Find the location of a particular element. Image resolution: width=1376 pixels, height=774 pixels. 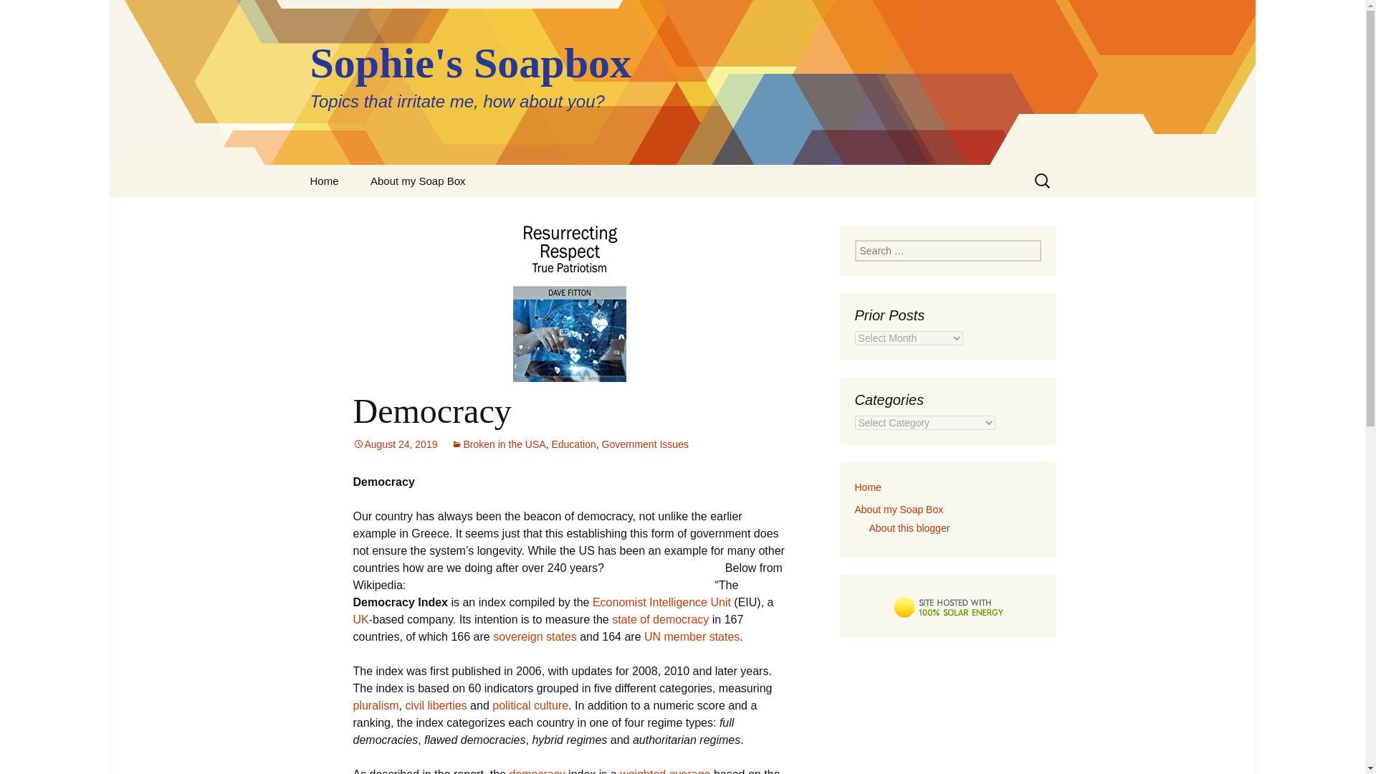

August 24, 2019 is located at coordinates (394, 444).